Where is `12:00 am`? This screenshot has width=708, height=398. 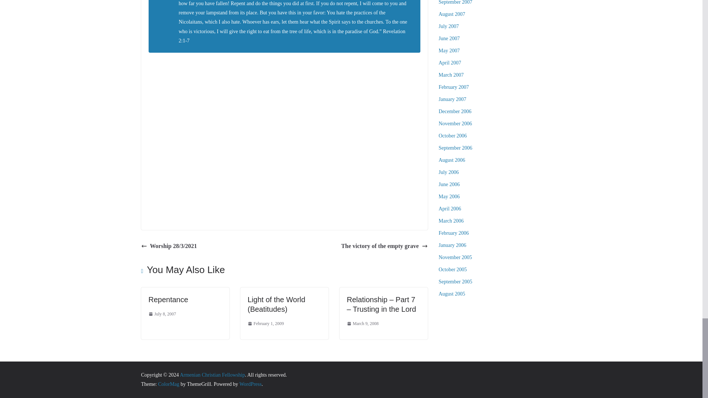 12:00 am is located at coordinates (162, 314).